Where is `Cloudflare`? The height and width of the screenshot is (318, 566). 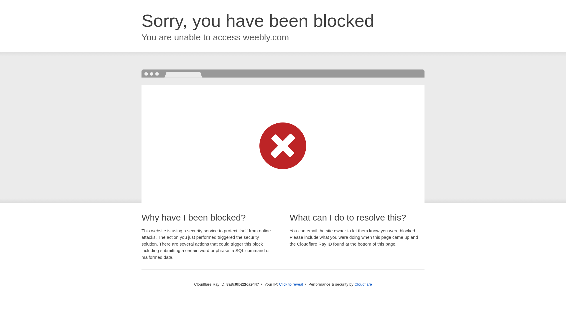
Cloudflare is located at coordinates (363, 284).